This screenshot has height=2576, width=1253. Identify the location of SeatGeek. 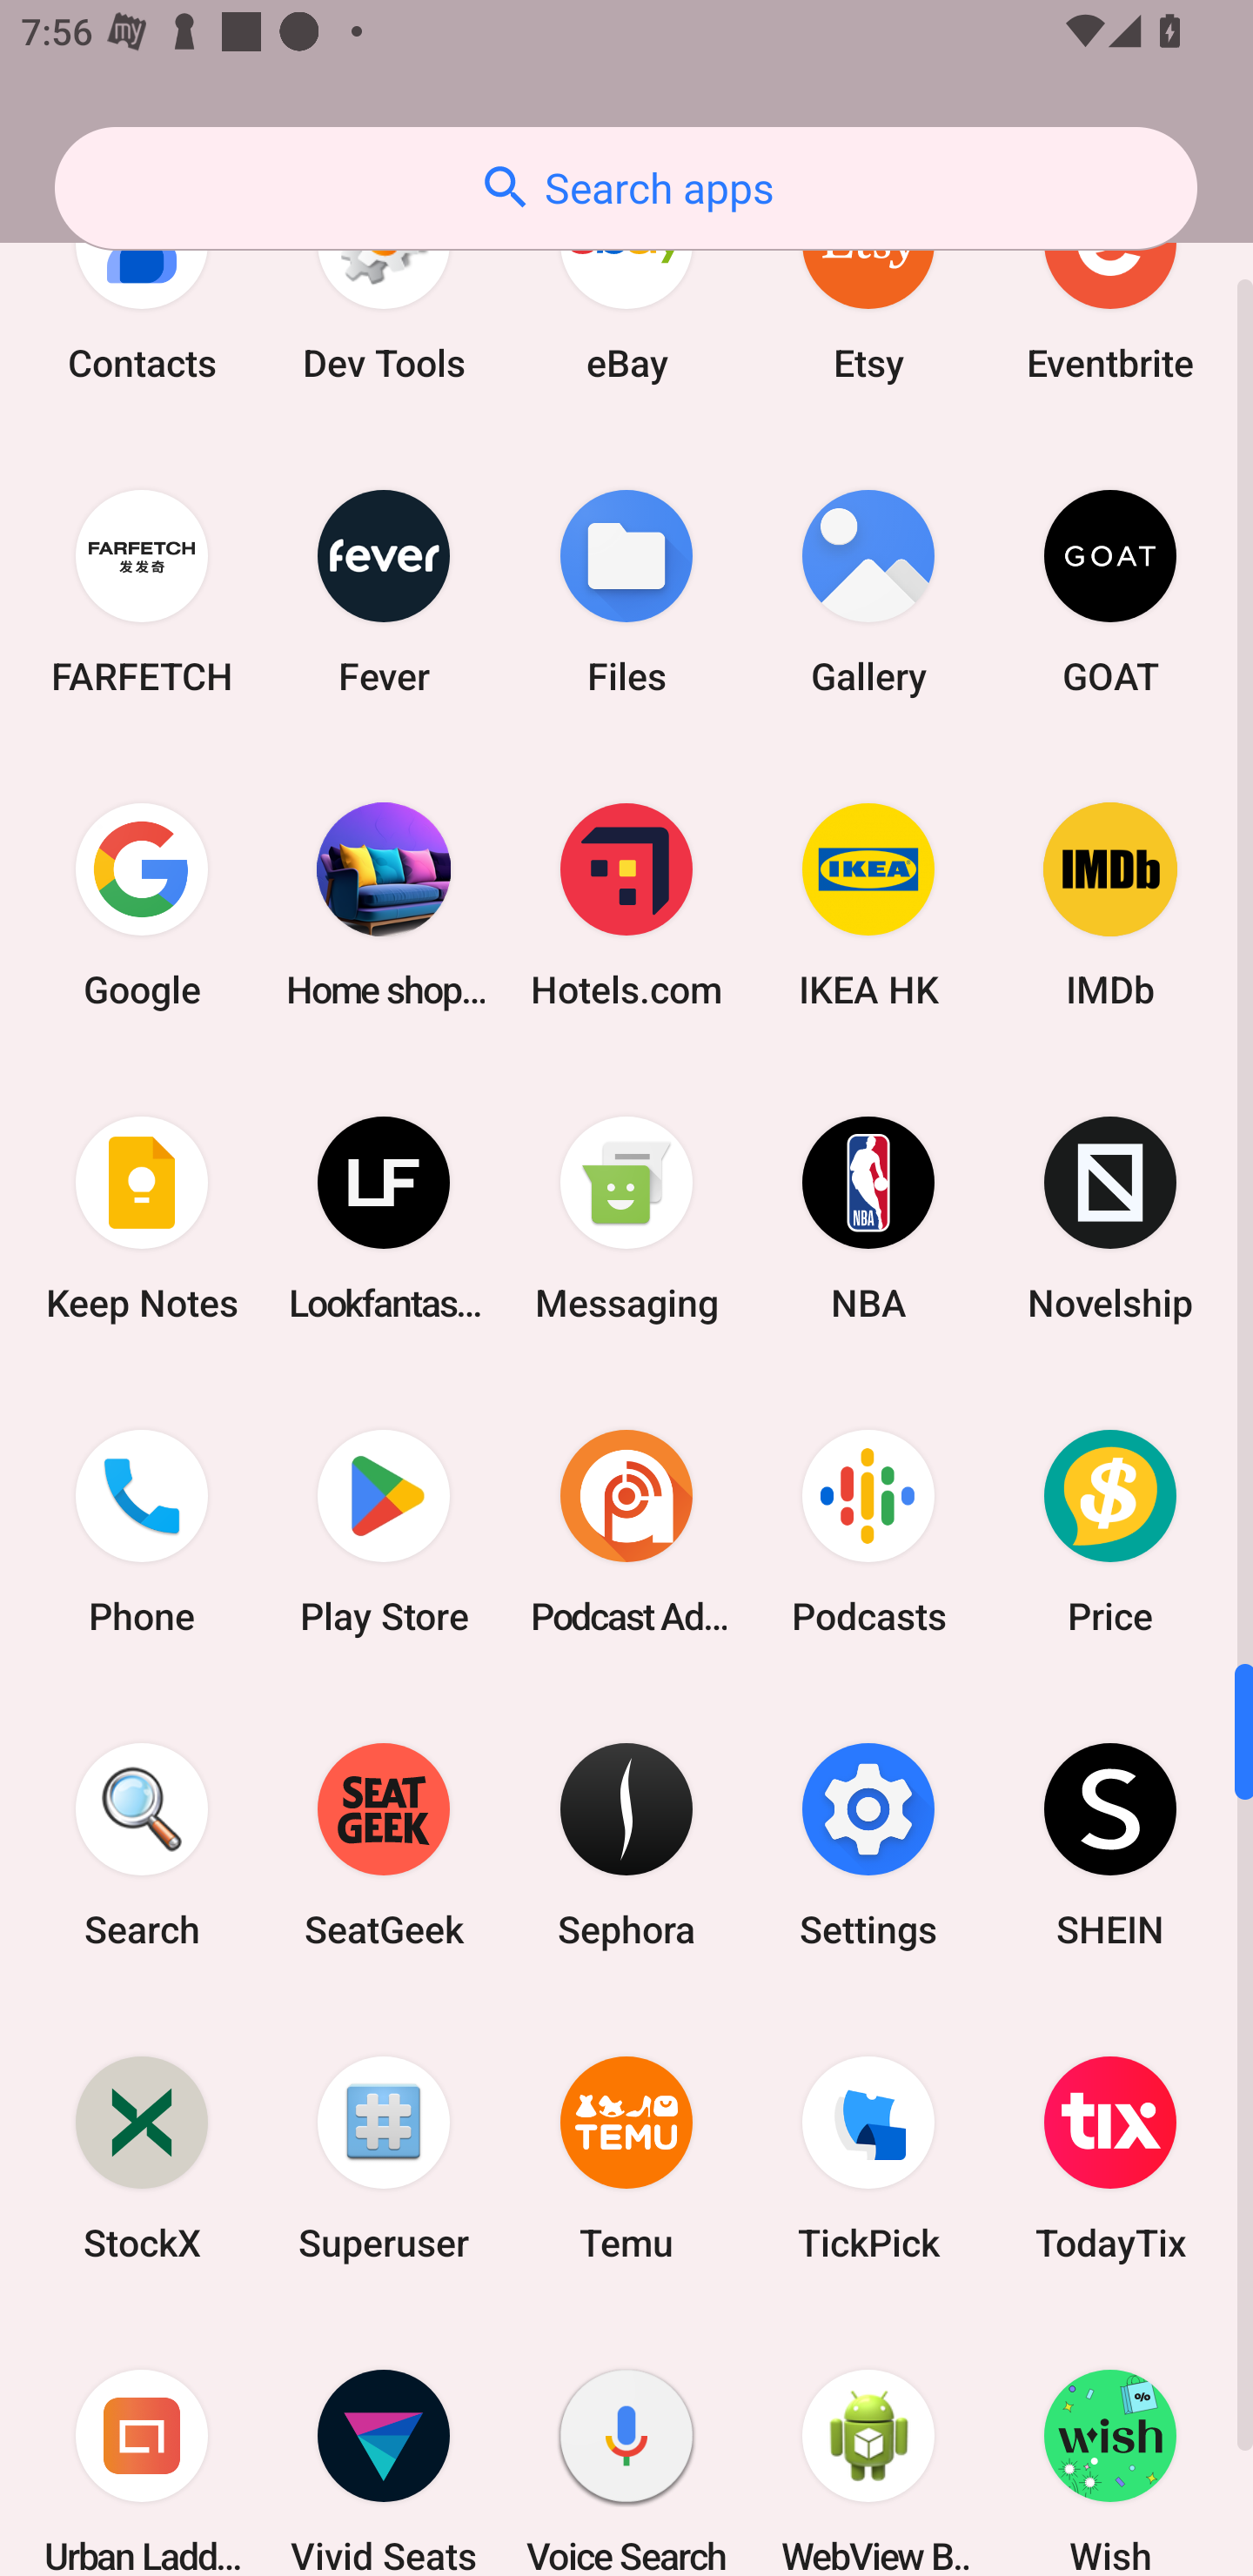
(384, 1843).